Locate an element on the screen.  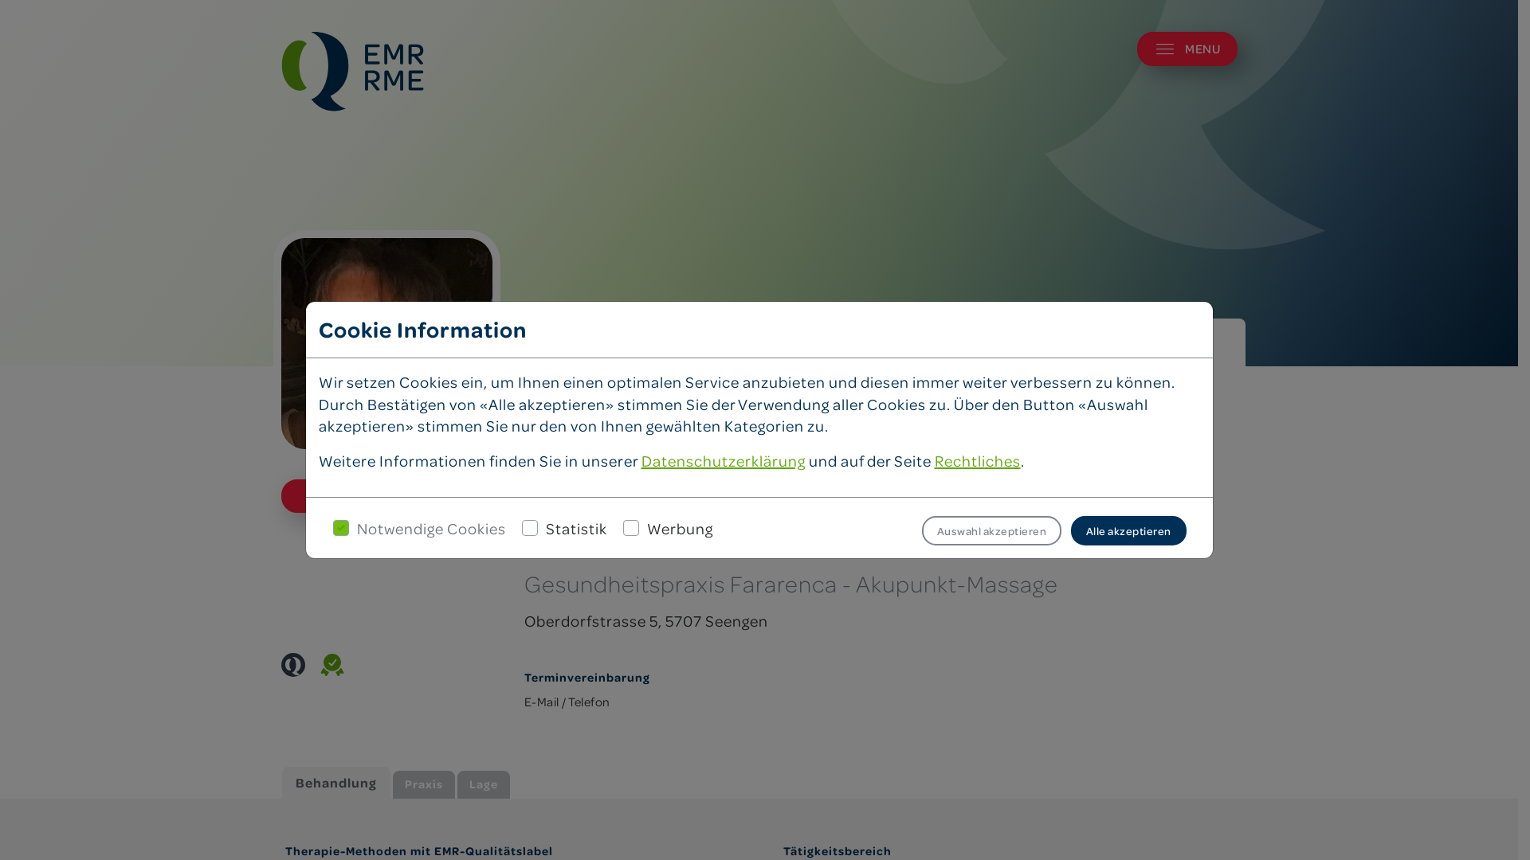
MENU is located at coordinates (1187, 49).